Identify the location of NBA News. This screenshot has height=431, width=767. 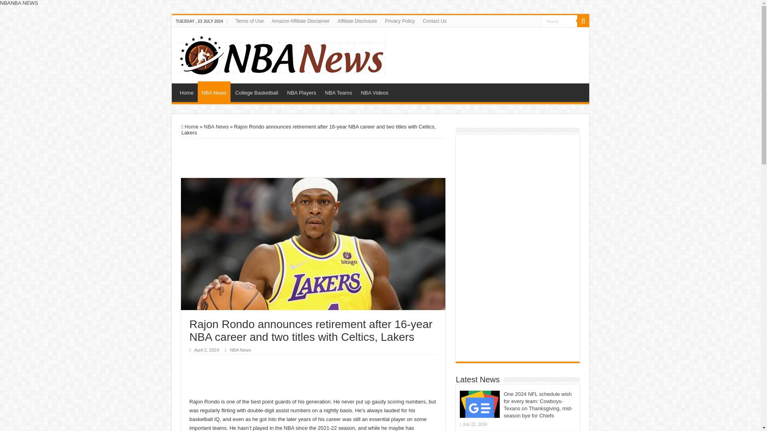
(282, 53).